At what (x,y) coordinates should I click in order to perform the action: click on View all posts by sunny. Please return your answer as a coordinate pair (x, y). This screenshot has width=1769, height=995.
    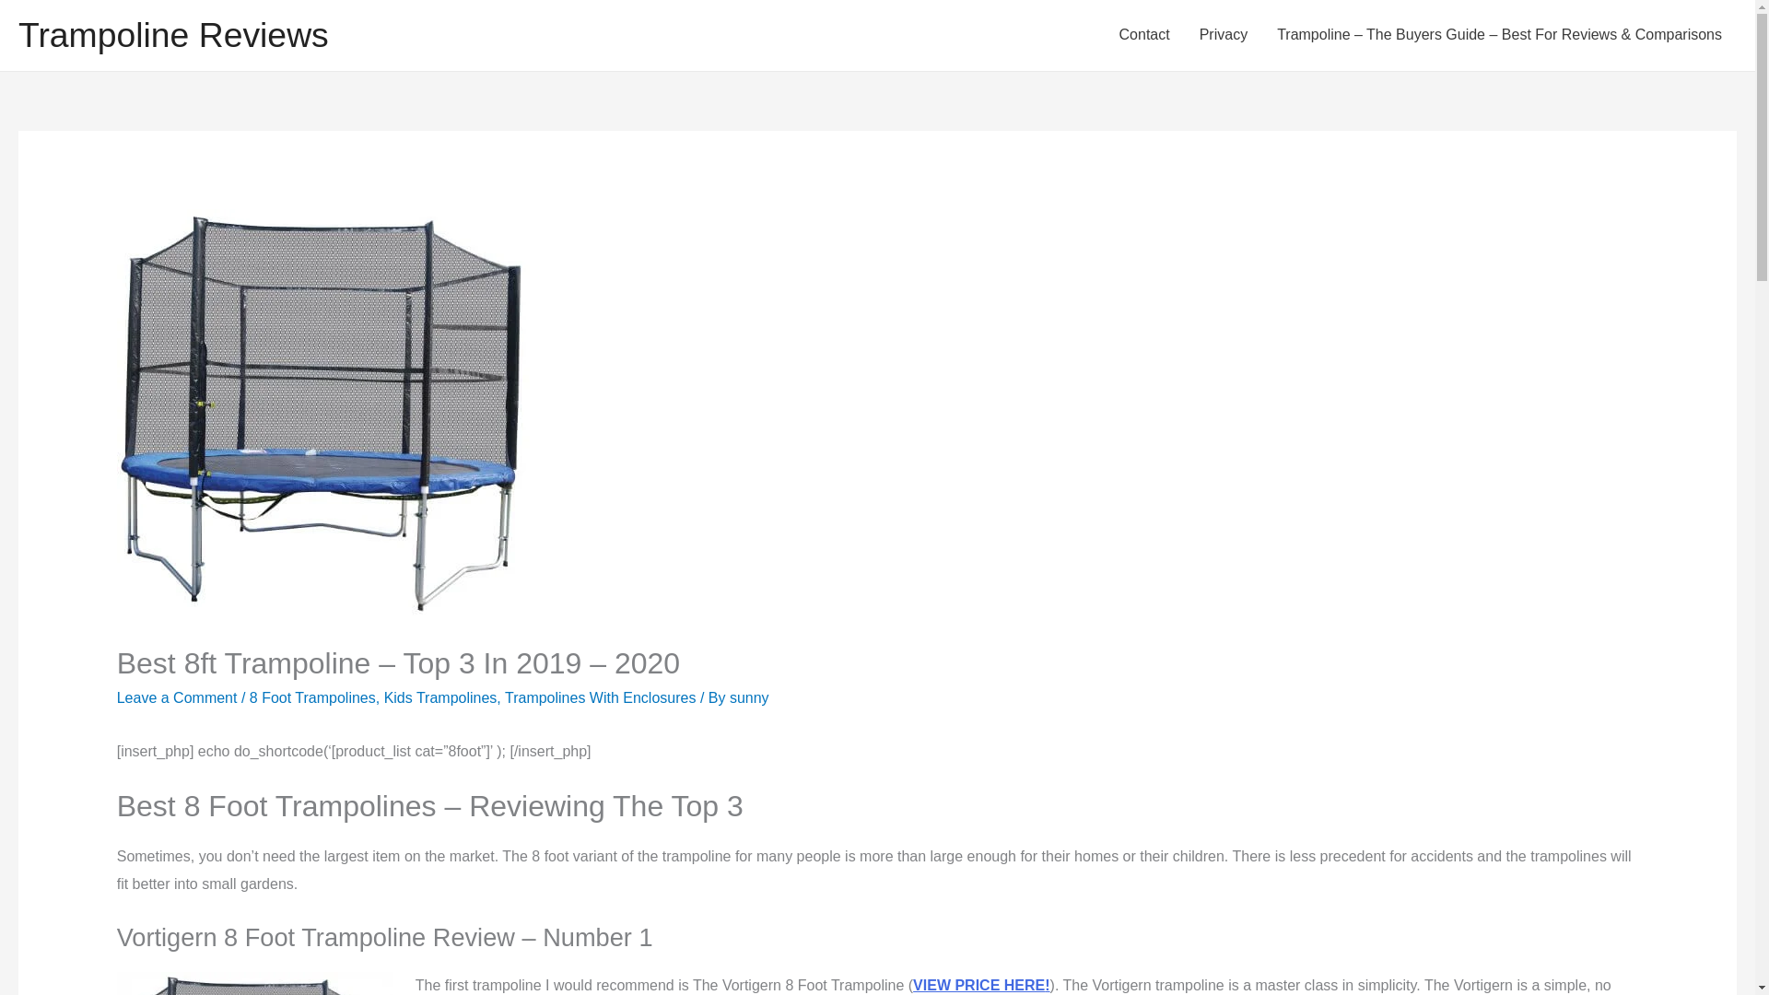
    Looking at the image, I should click on (749, 697).